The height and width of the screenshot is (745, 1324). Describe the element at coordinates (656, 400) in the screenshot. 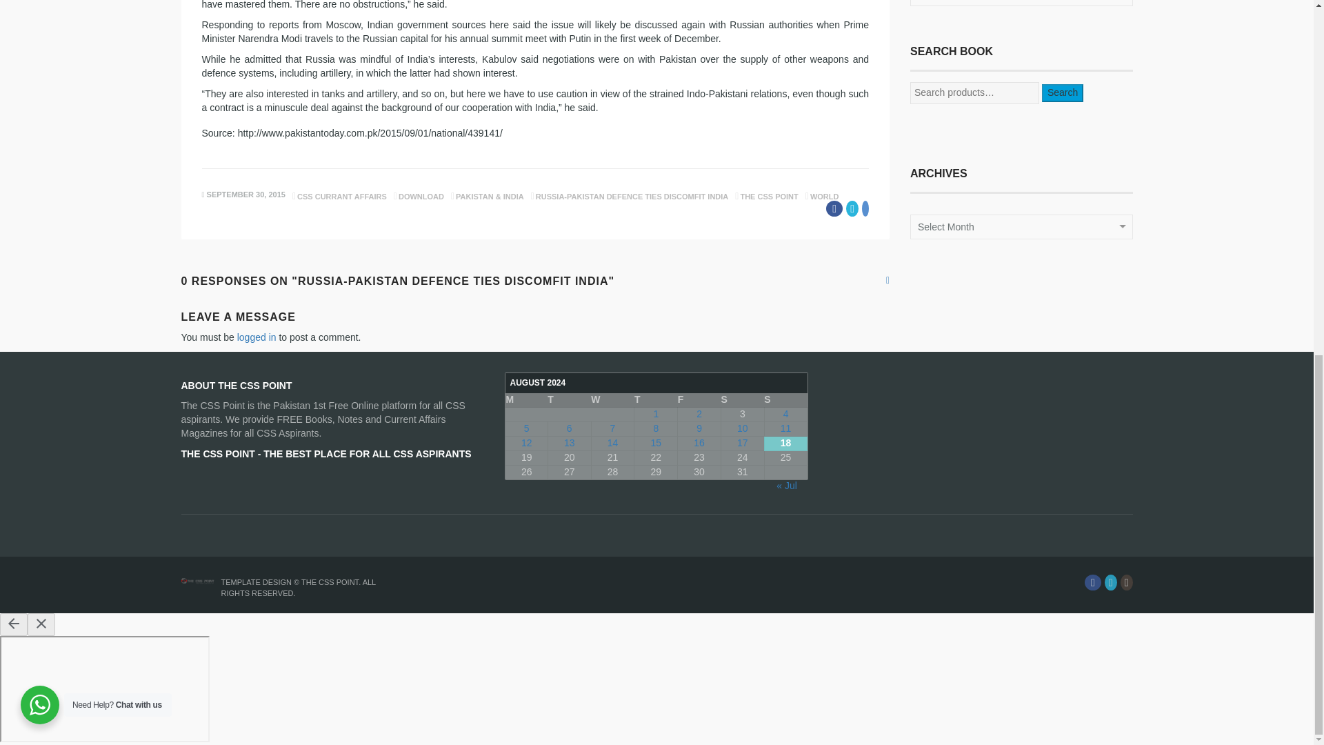

I see `Thursday` at that location.